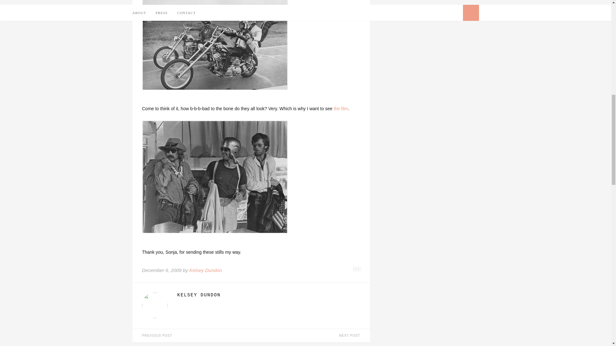 Image resolution: width=616 pixels, height=346 pixels. What do you see at coordinates (268, 295) in the screenshot?
I see `KELSEY DUNDON` at bounding box center [268, 295].